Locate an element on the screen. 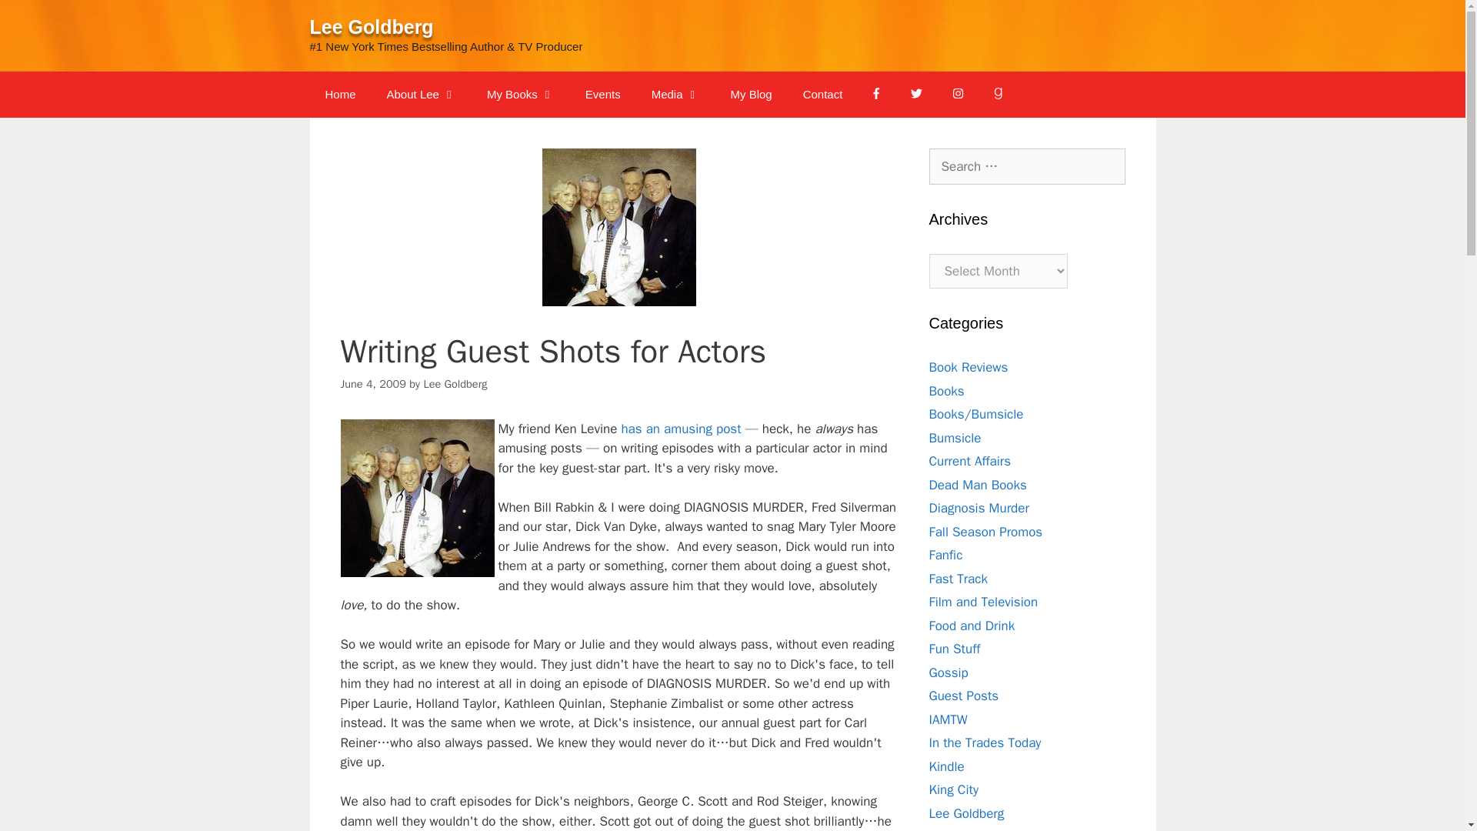  About Lee is located at coordinates (422, 94).